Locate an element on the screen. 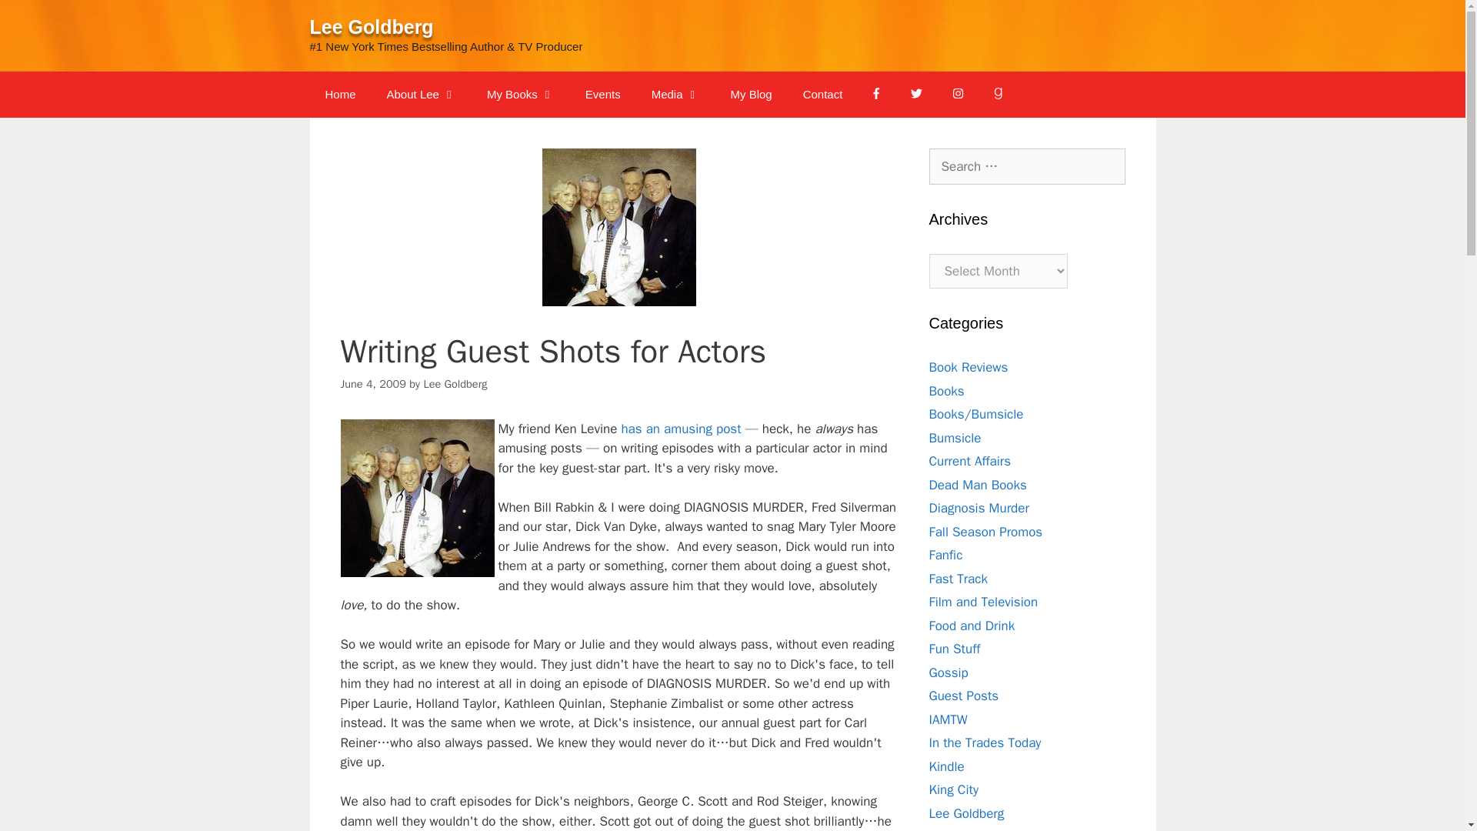  About Lee is located at coordinates (422, 94).